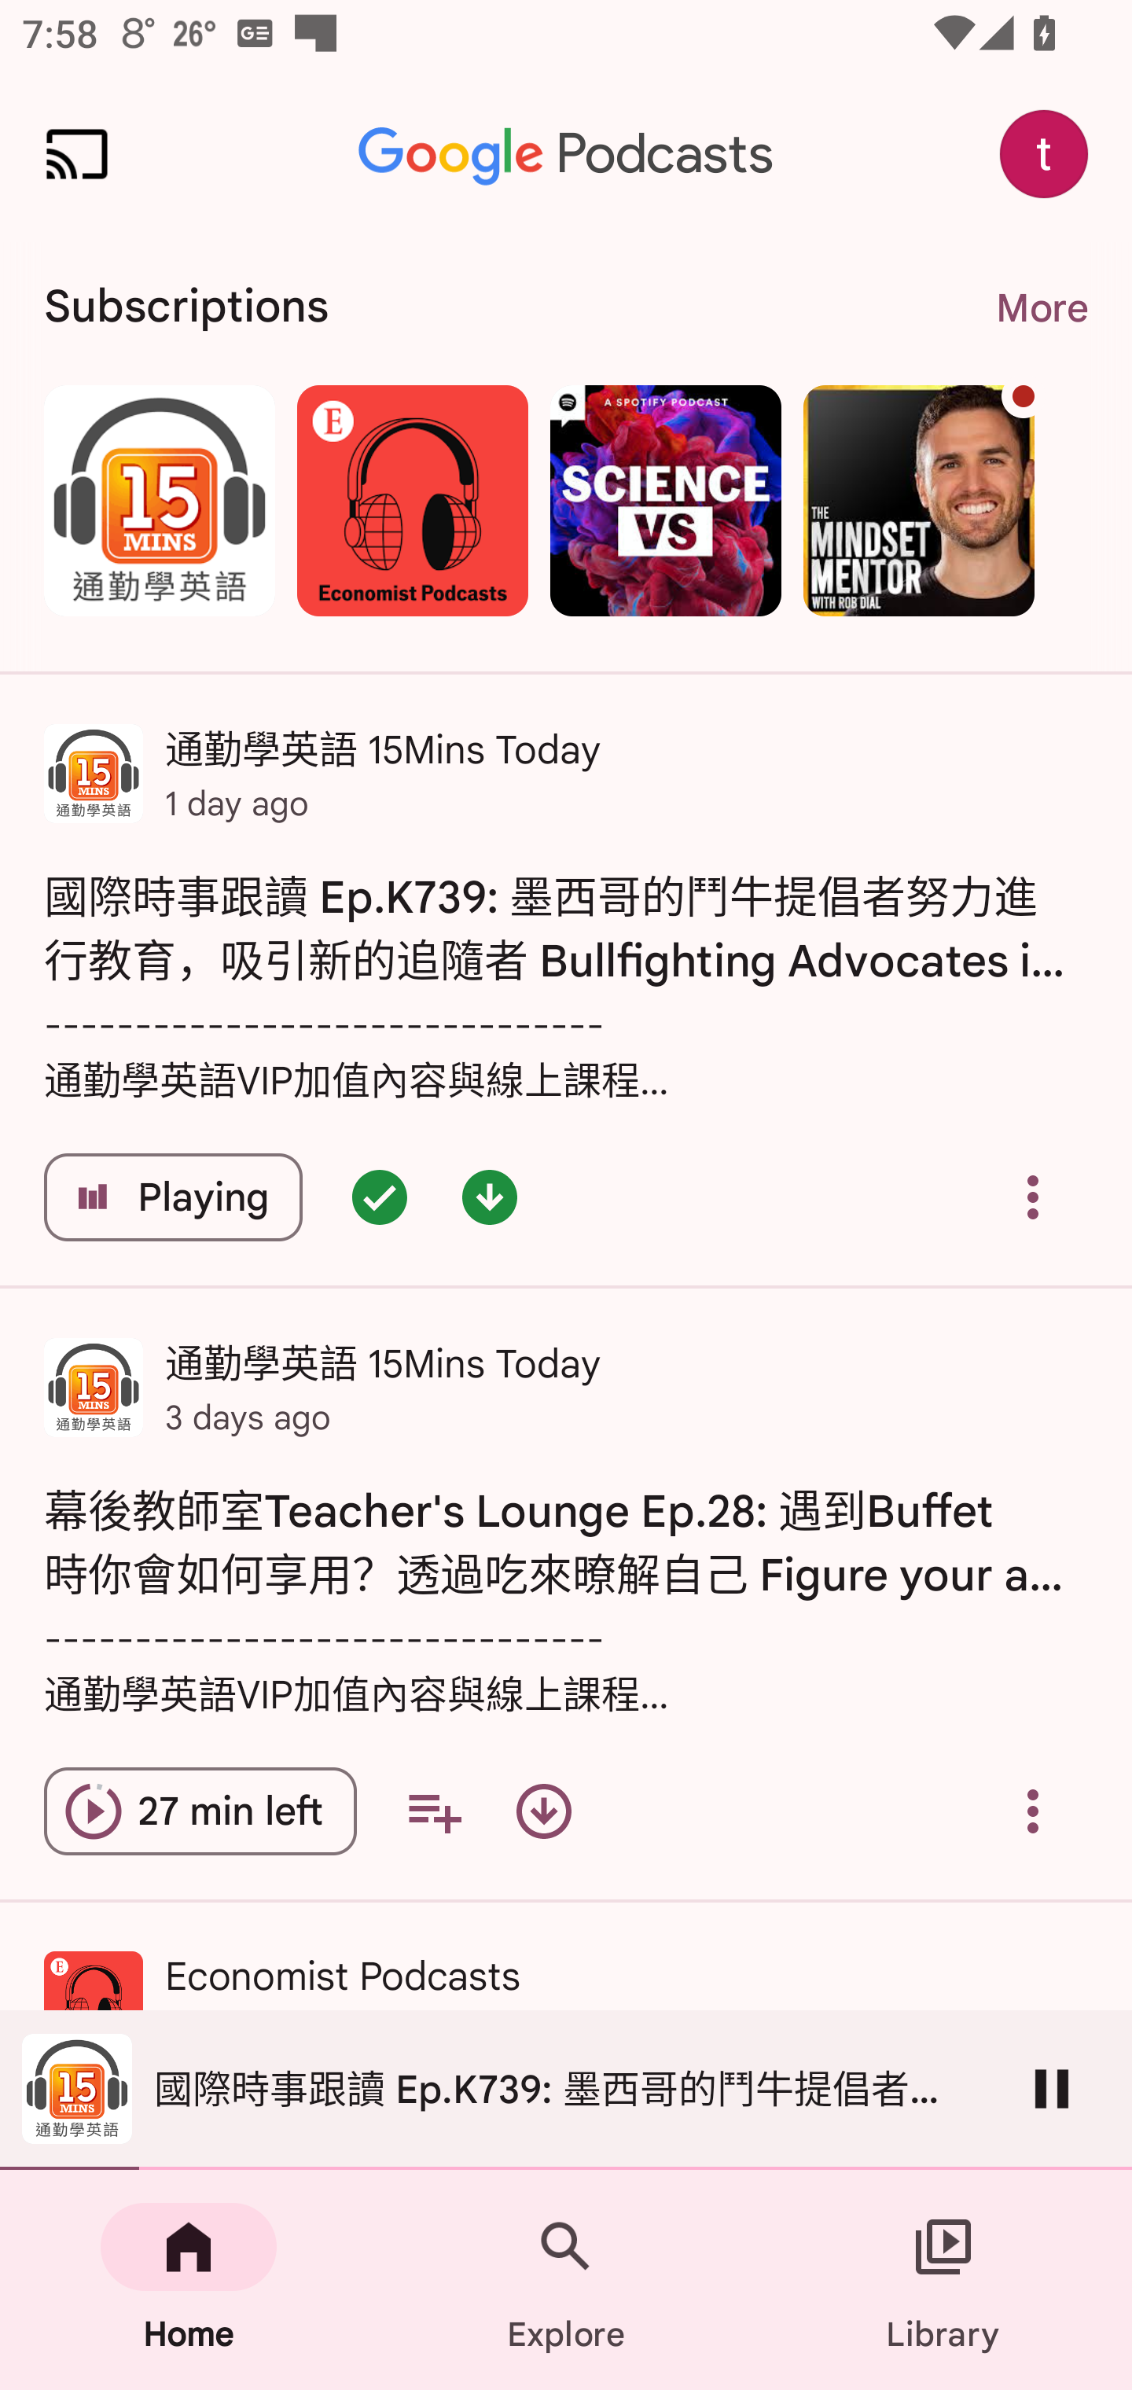  What do you see at coordinates (919, 500) in the screenshot?
I see `The Mindset Mentor` at bounding box center [919, 500].